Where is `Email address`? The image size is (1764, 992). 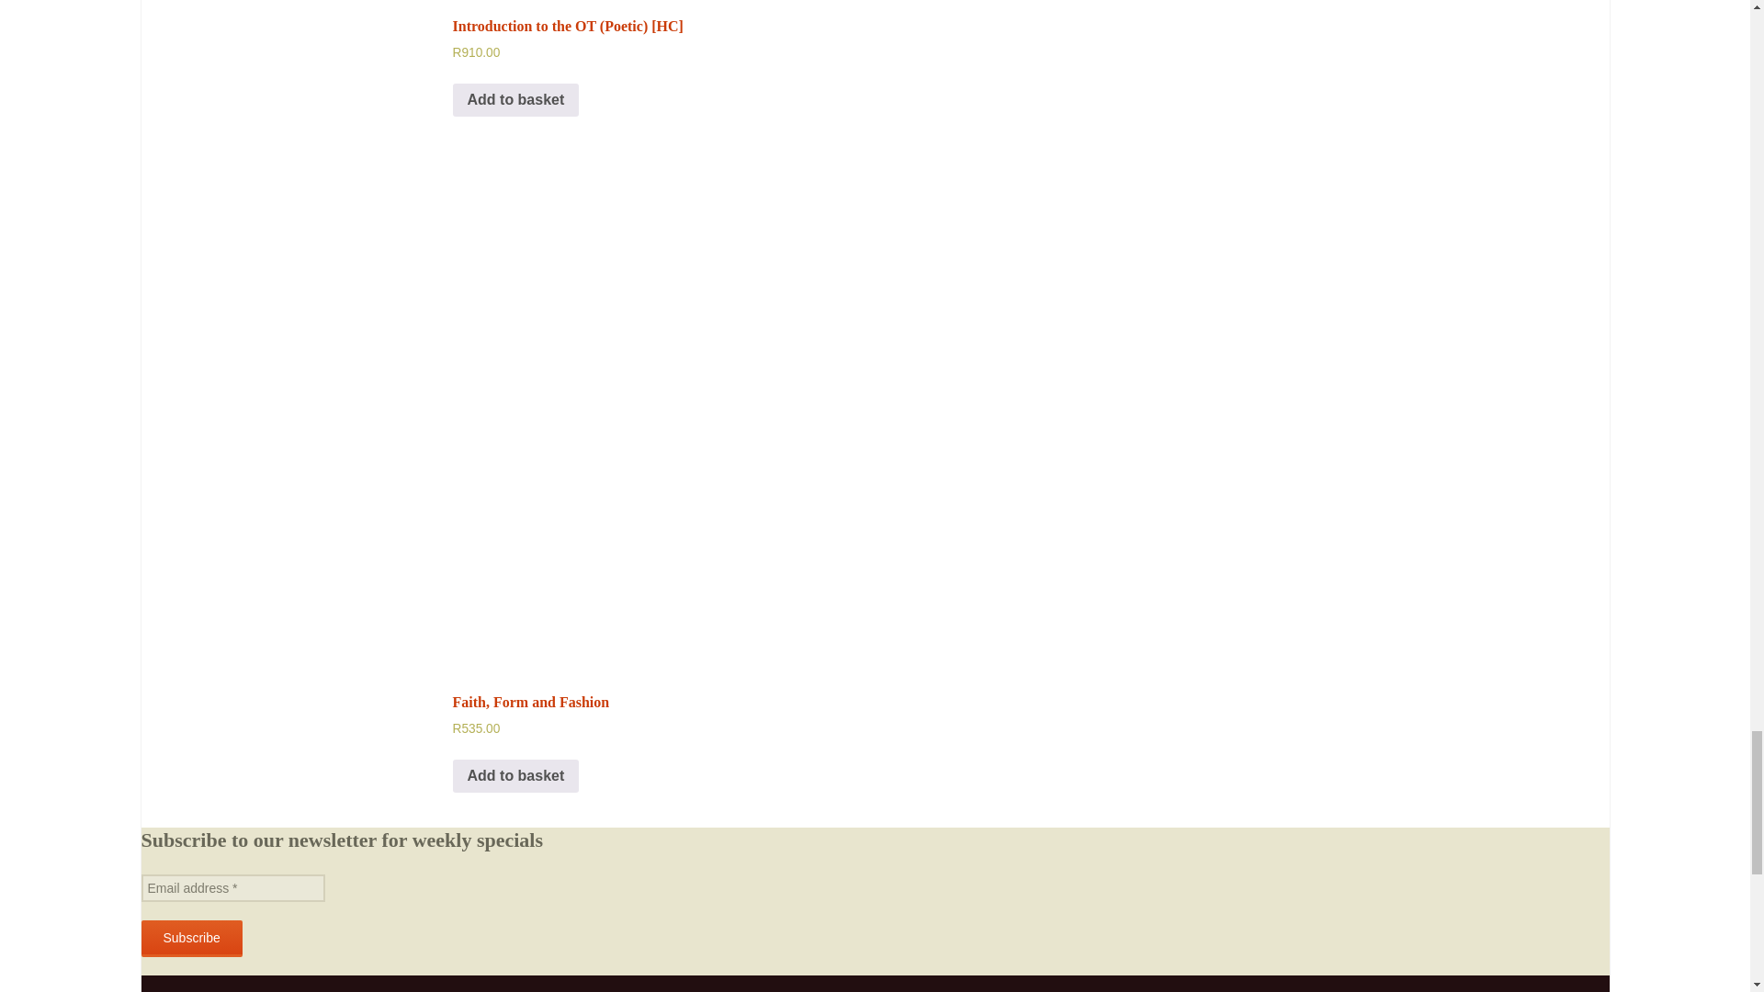 Email address is located at coordinates (232, 887).